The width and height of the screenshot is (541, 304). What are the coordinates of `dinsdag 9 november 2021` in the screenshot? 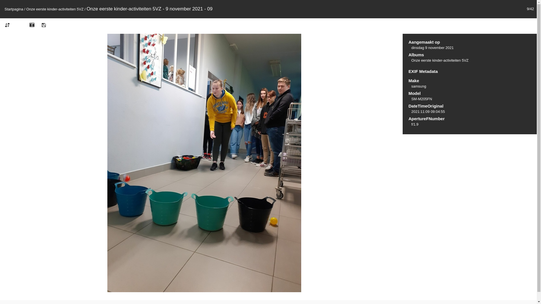 It's located at (433, 48).